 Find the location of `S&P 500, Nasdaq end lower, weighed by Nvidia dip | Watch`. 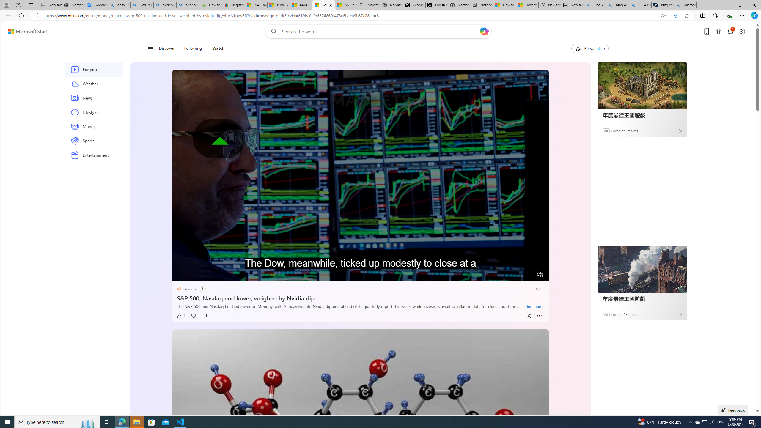

S&P 500, Nasdaq end lower, weighed by Nvidia dip | Watch is located at coordinates (346, 5).